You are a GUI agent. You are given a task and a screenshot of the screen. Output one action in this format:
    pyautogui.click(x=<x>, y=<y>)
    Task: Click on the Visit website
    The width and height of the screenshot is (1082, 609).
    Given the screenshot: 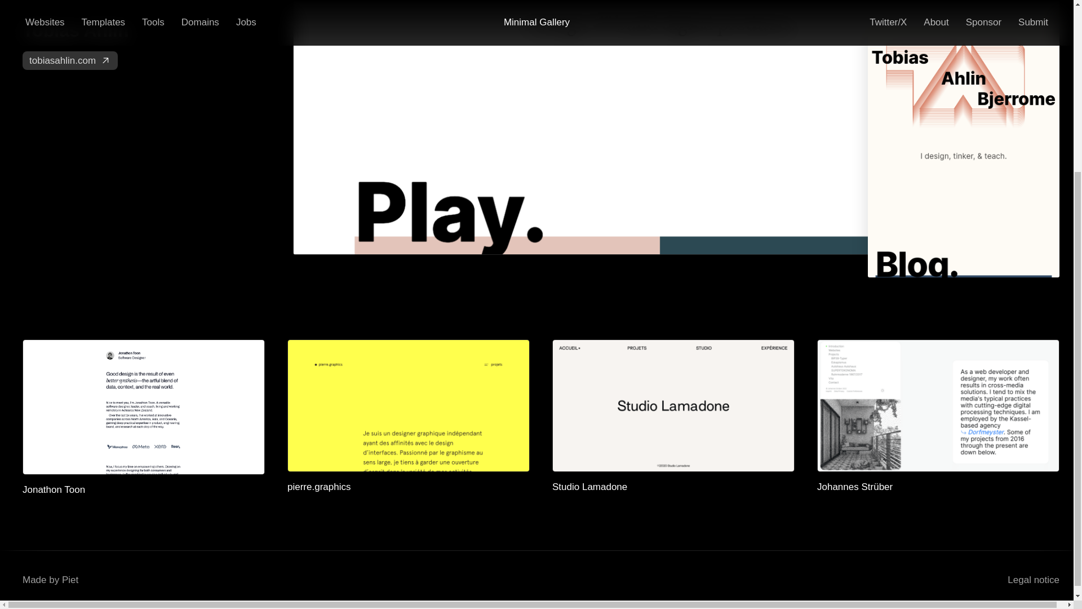 What is the action you would take?
    pyautogui.click(x=144, y=490)
    